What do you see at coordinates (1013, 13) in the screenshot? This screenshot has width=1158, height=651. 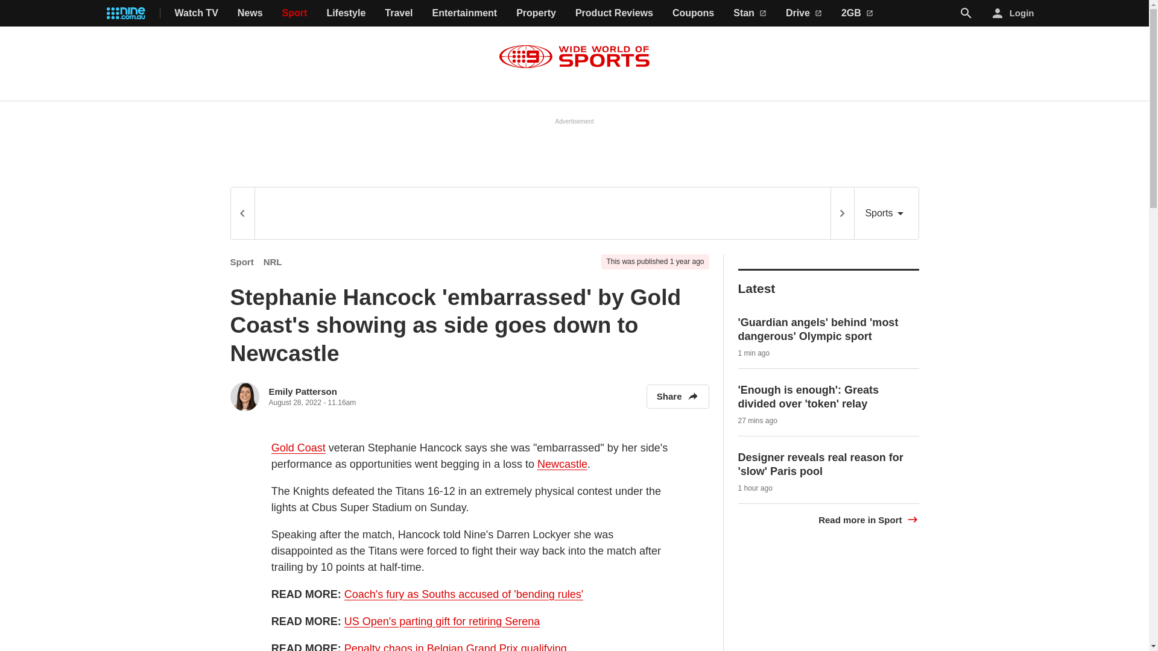 I see `Login` at bounding box center [1013, 13].